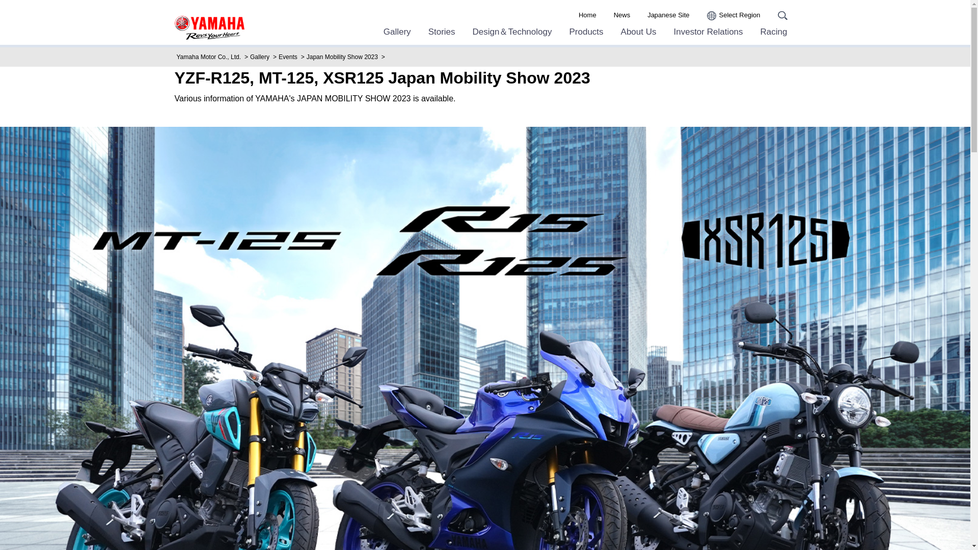  What do you see at coordinates (588, 15) in the screenshot?
I see `Home` at bounding box center [588, 15].